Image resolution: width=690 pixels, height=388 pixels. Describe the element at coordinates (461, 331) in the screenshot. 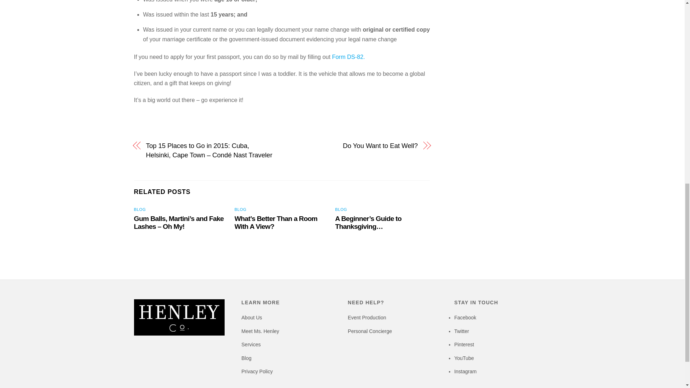

I see `Twitter` at that location.